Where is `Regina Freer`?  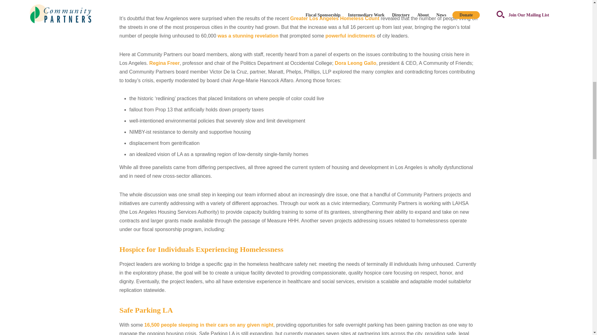 Regina Freer is located at coordinates (164, 63).